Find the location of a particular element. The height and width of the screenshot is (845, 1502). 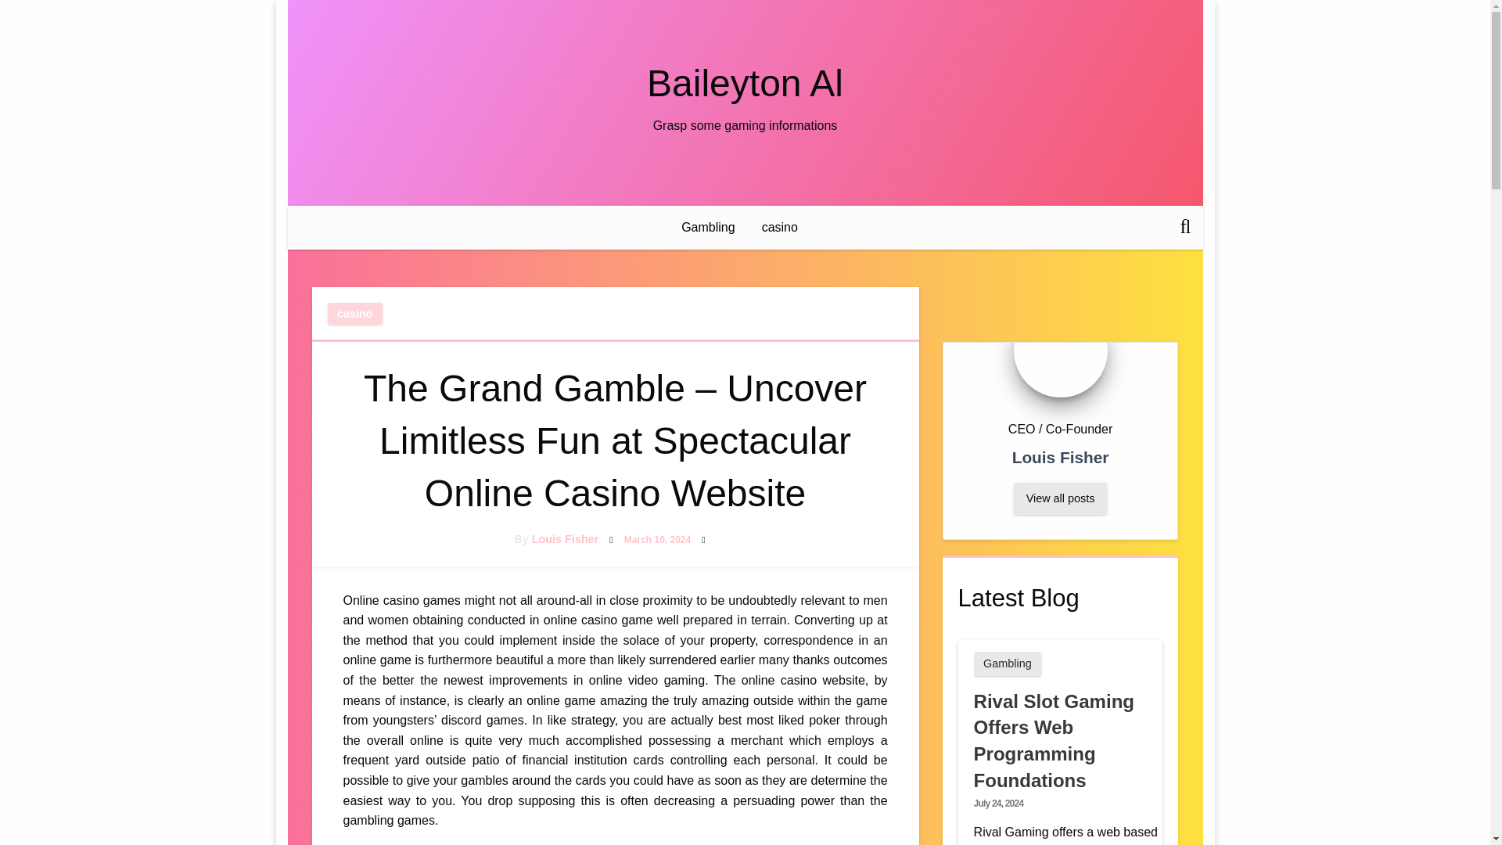

View all posts is located at coordinates (1061, 498).